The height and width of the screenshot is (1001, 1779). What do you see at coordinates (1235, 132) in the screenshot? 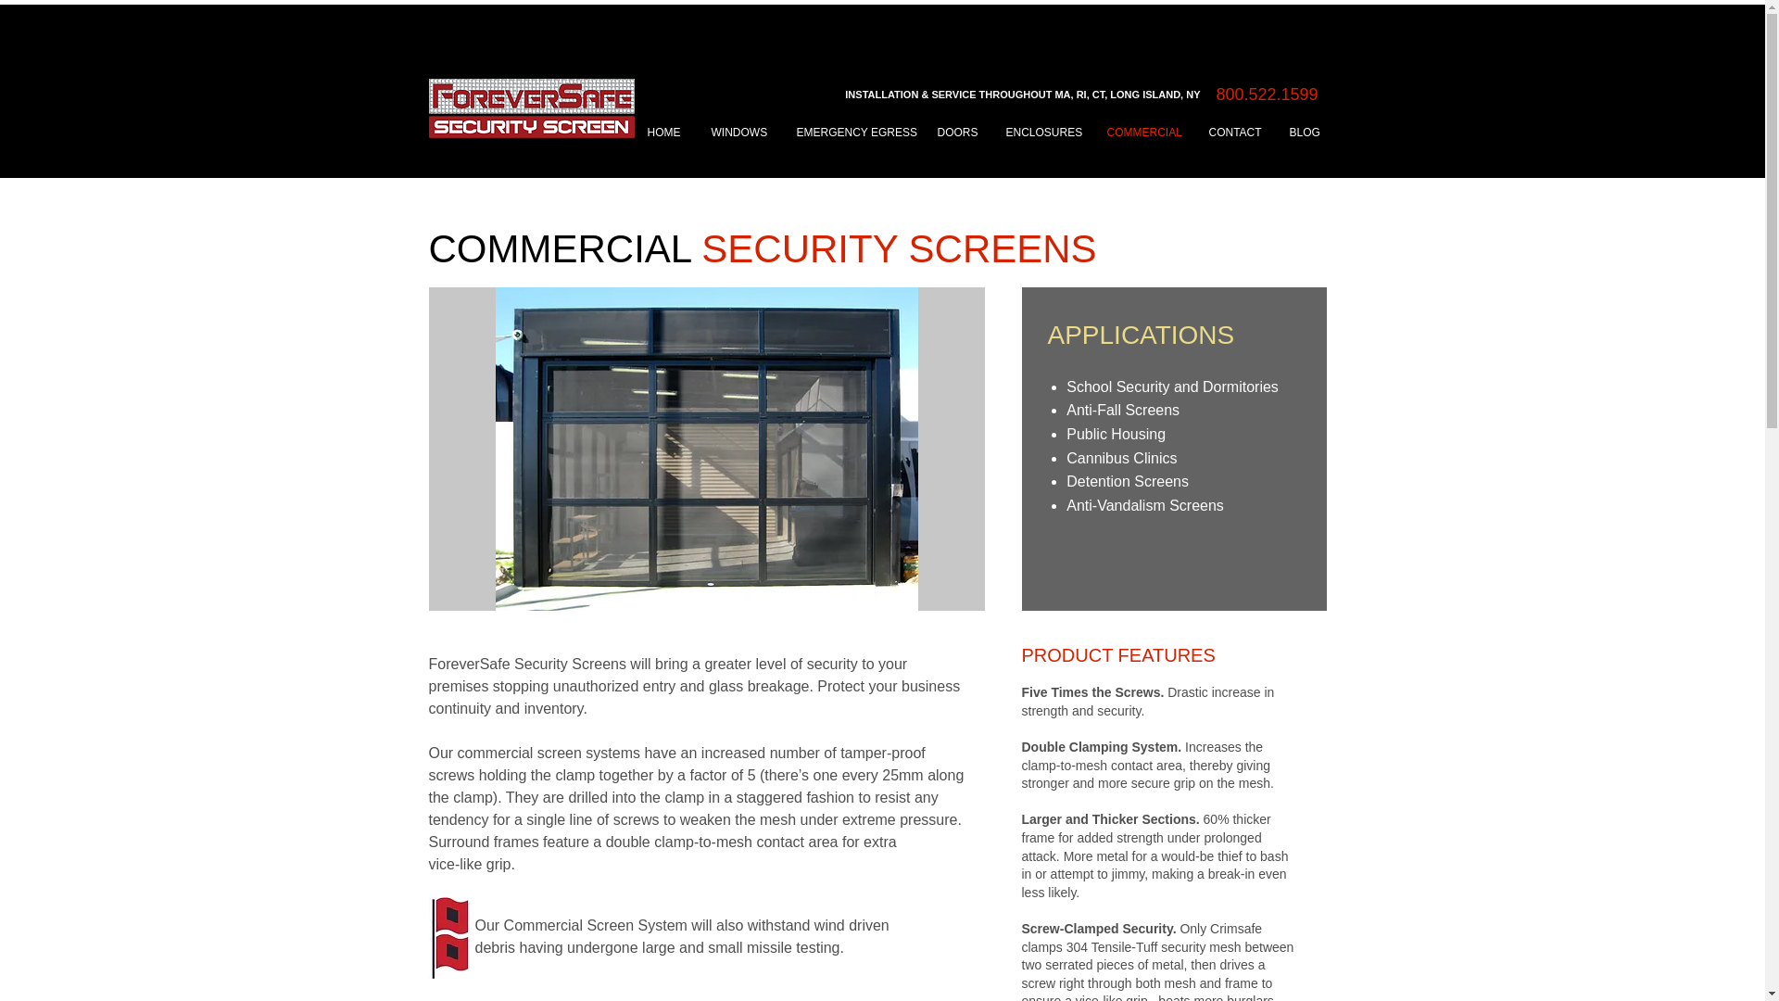
I see `CONTACT` at bounding box center [1235, 132].